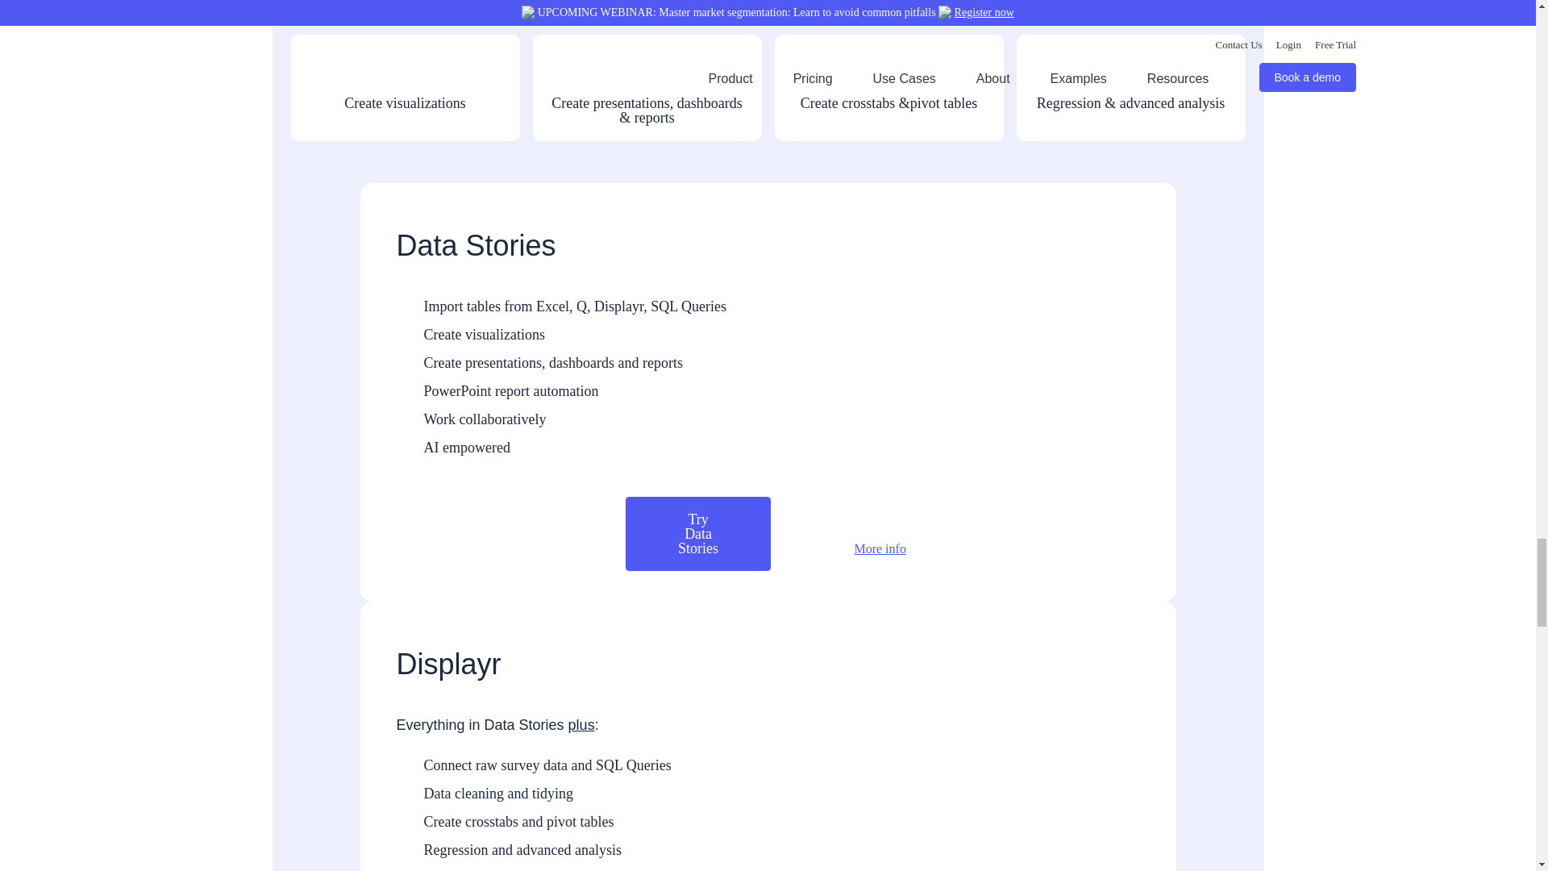 The image size is (1548, 871). I want to click on Presentations, so click(560, 106).